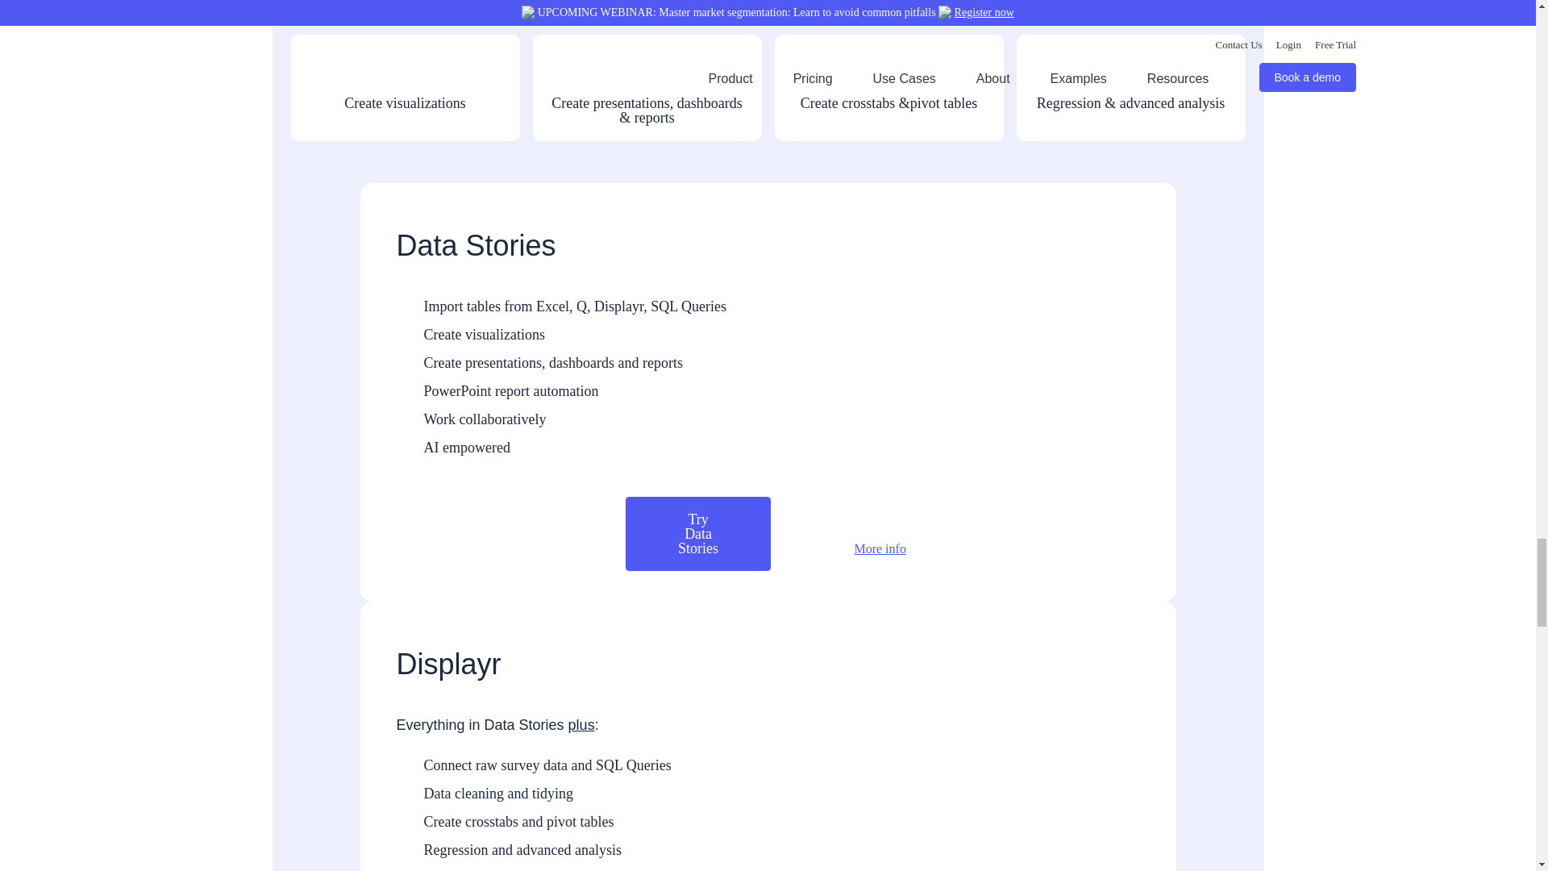 The image size is (1548, 871). I want to click on Presentations, so click(560, 106).